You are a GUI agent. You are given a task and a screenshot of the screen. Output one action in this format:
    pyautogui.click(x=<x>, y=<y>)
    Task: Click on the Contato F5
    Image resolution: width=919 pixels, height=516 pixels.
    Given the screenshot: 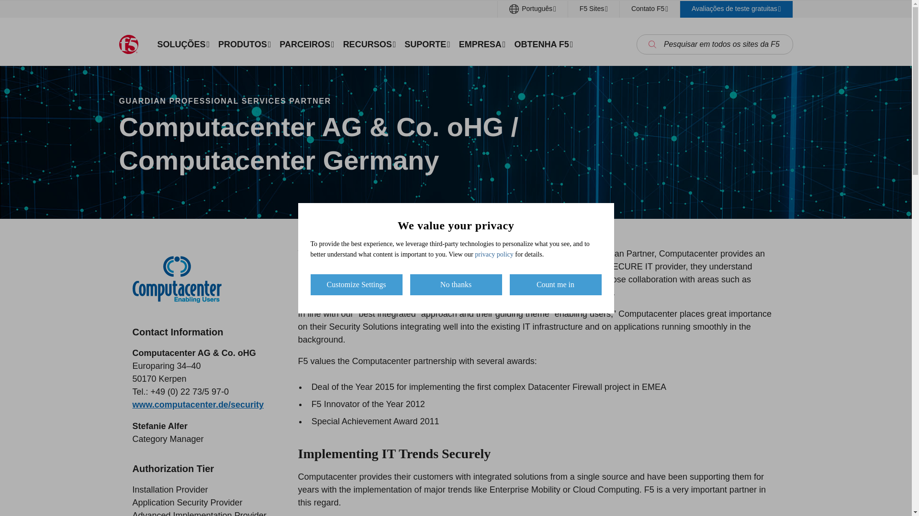 What is the action you would take?
    pyautogui.click(x=650, y=9)
    